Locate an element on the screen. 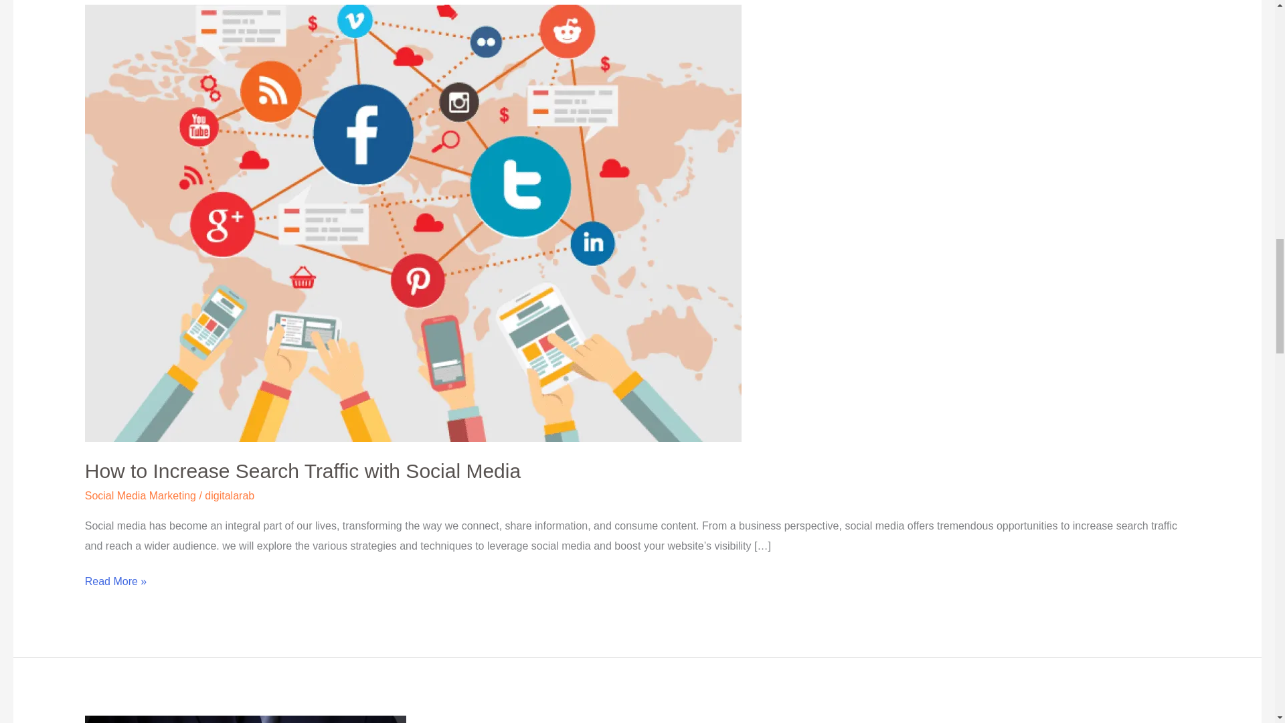 The width and height of the screenshot is (1285, 723). digitalarab is located at coordinates (229, 495).